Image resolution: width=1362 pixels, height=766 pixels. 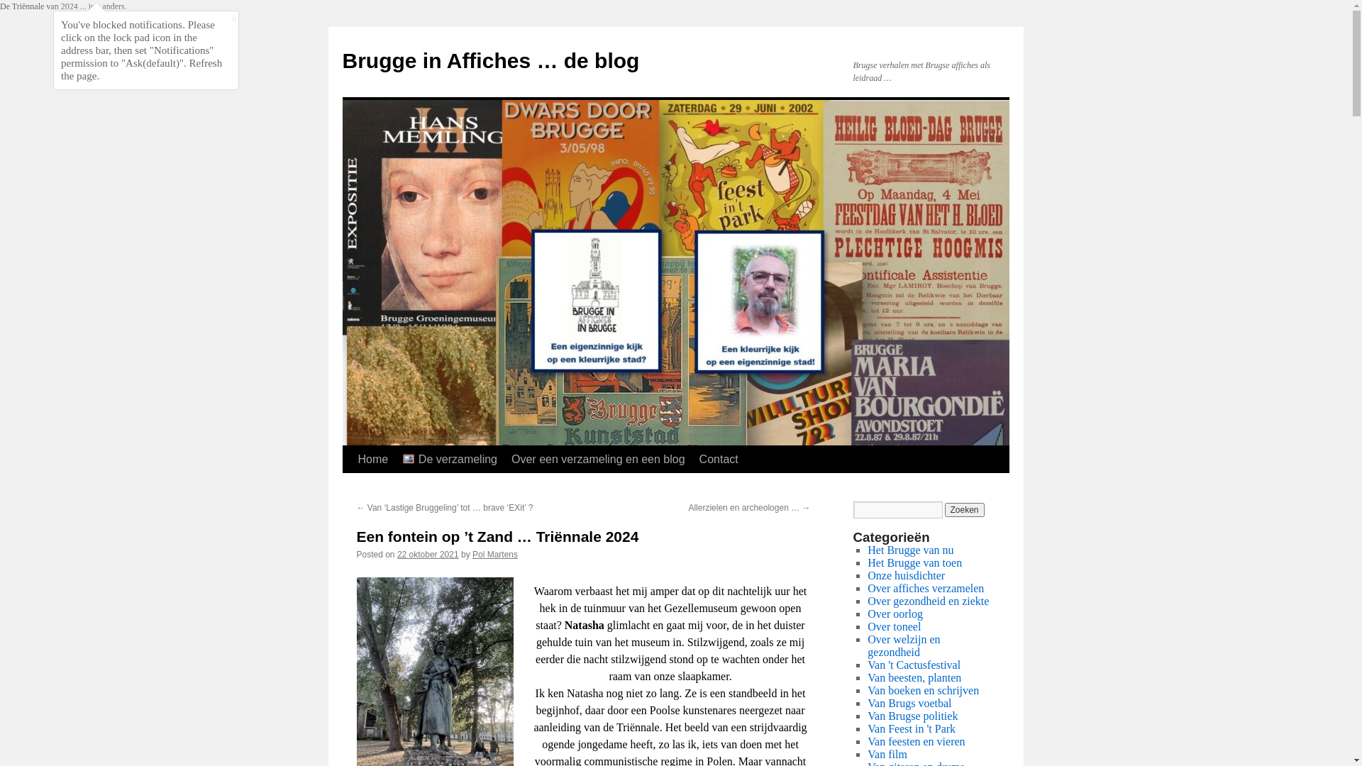 I want to click on Onze huisdichter, so click(x=907, y=576).